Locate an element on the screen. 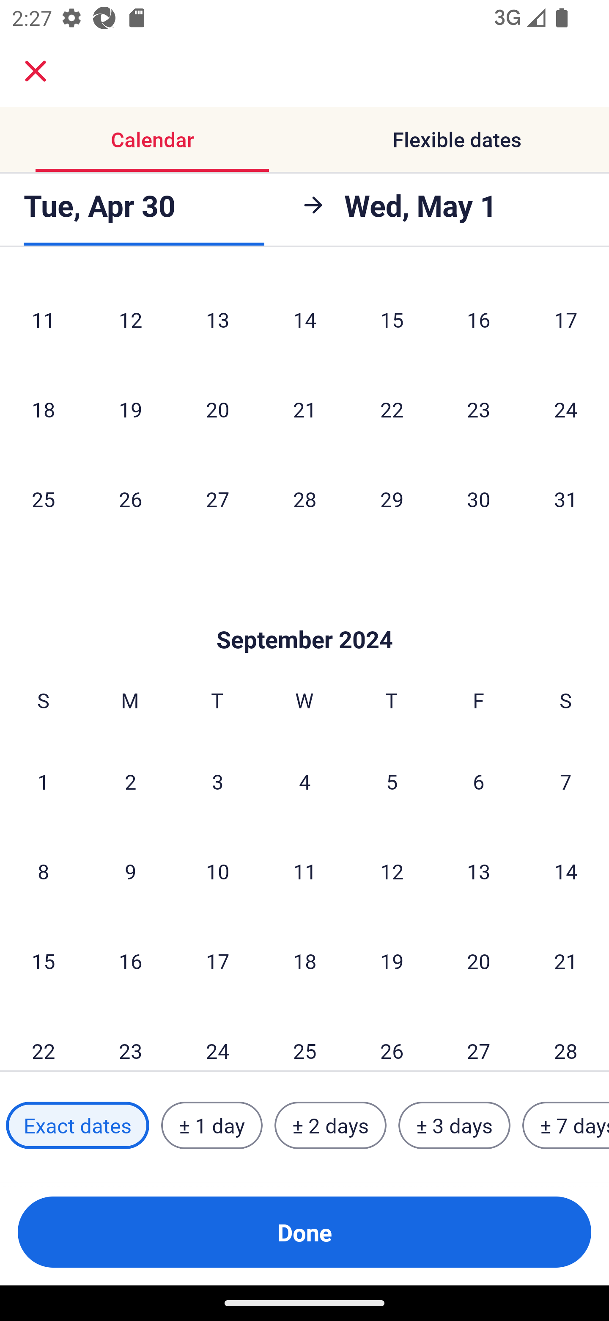 This screenshot has width=609, height=1321. Exact dates is located at coordinates (77, 1125).